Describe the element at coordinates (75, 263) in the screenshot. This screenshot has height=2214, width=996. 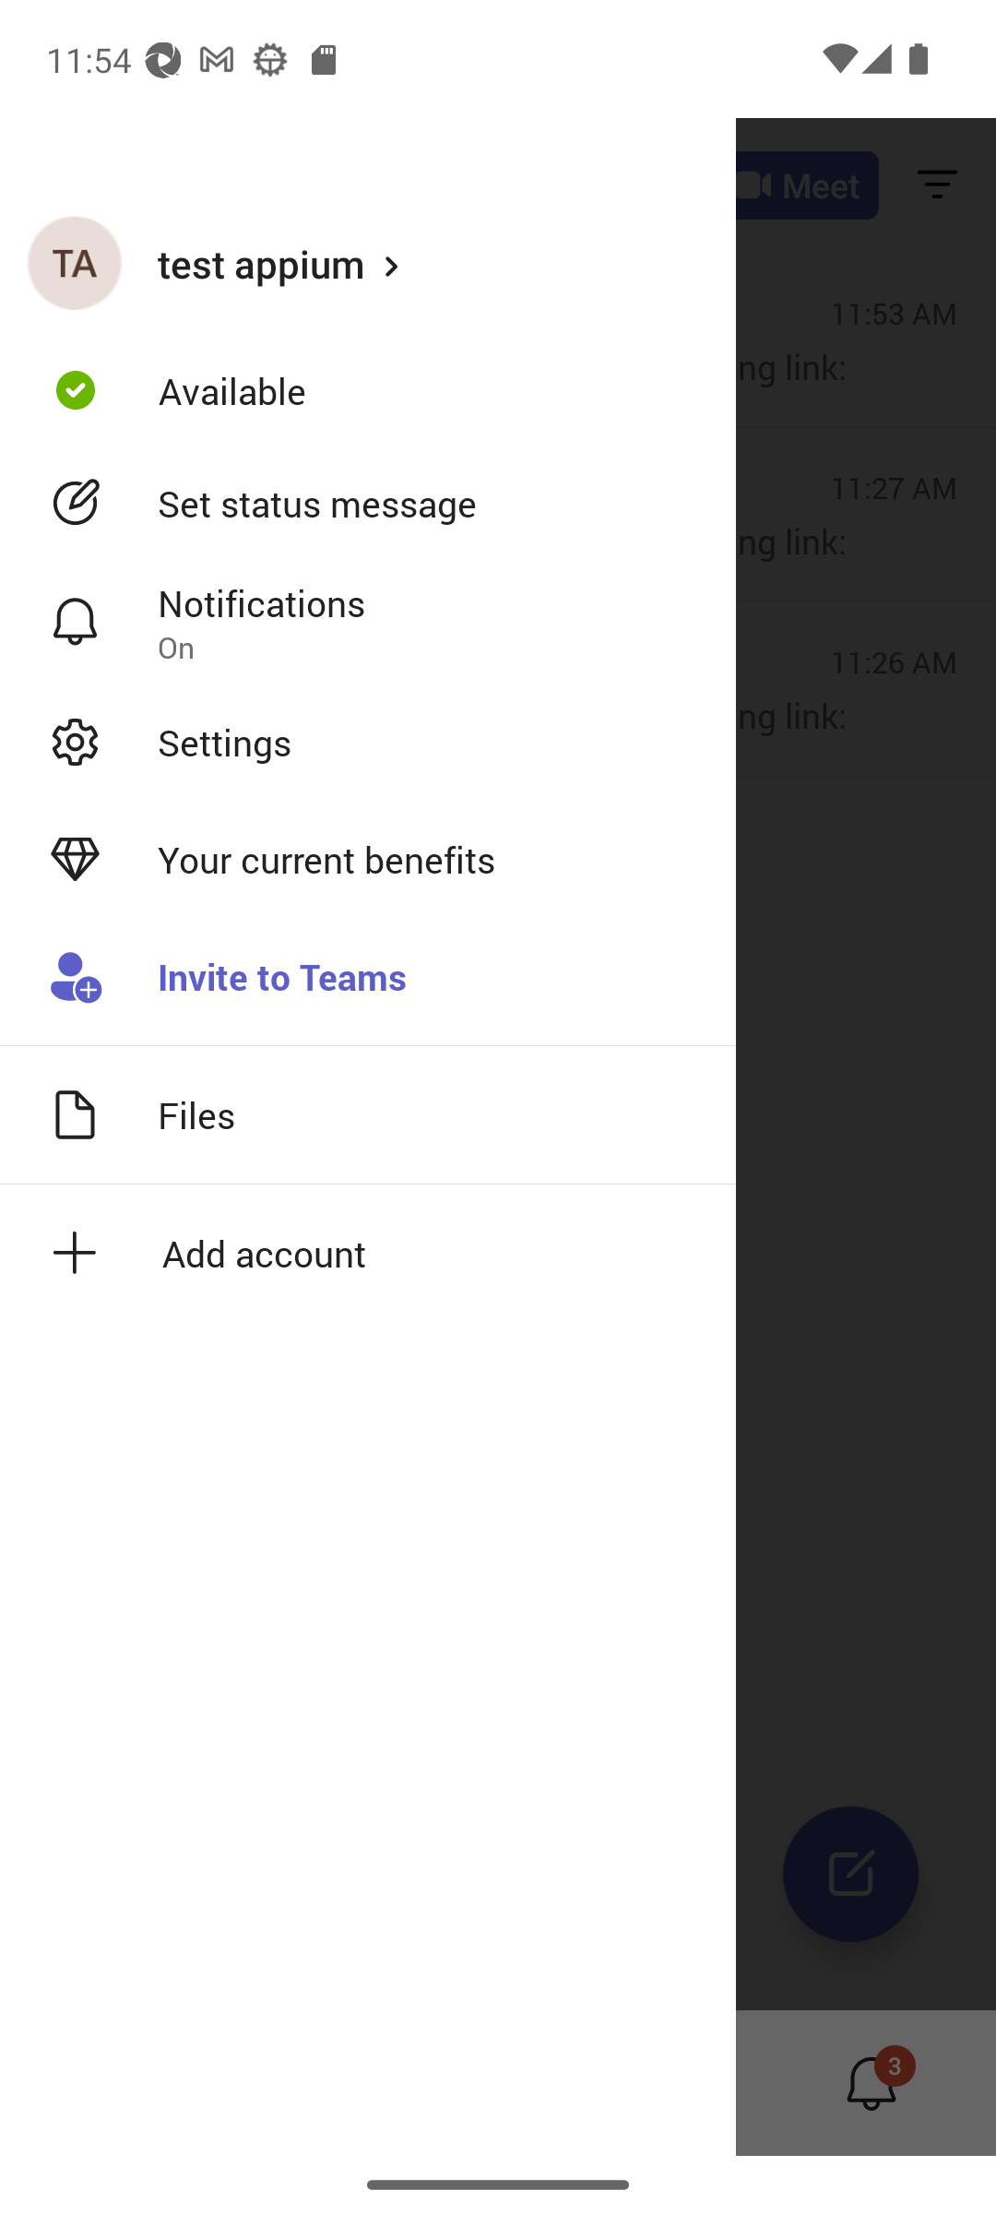
I see `test appium profile picture` at that location.